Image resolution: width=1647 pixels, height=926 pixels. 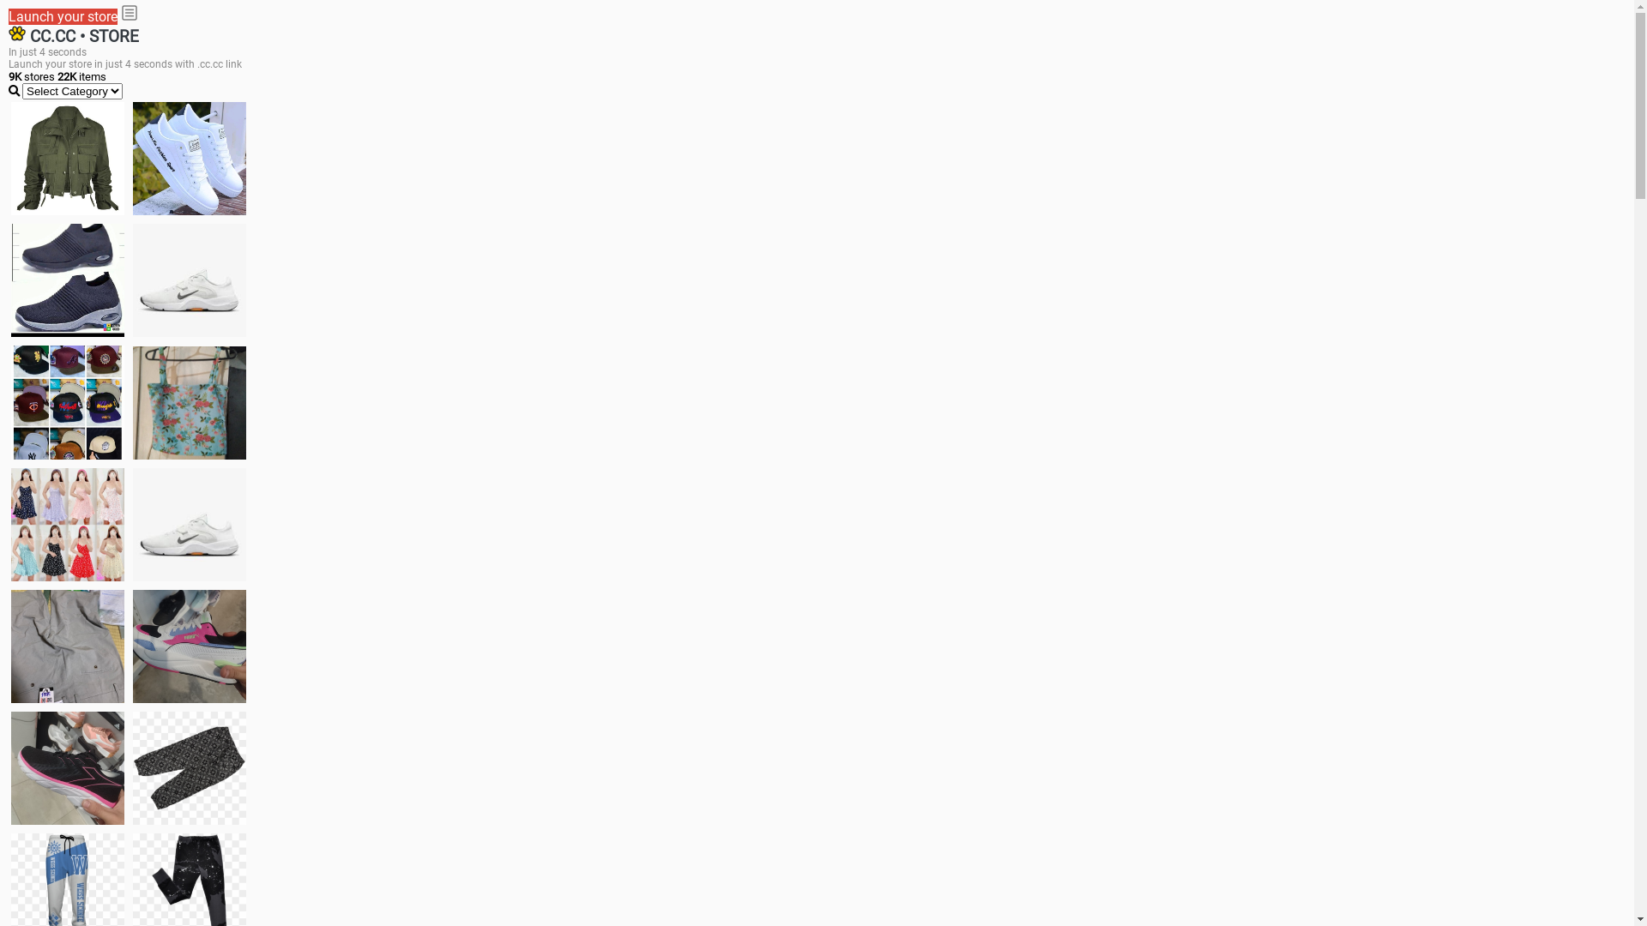 What do you see at coordinates (190, 280) in the screenshot?
I see `Shoes for boys` at bounding box center [190, 280].